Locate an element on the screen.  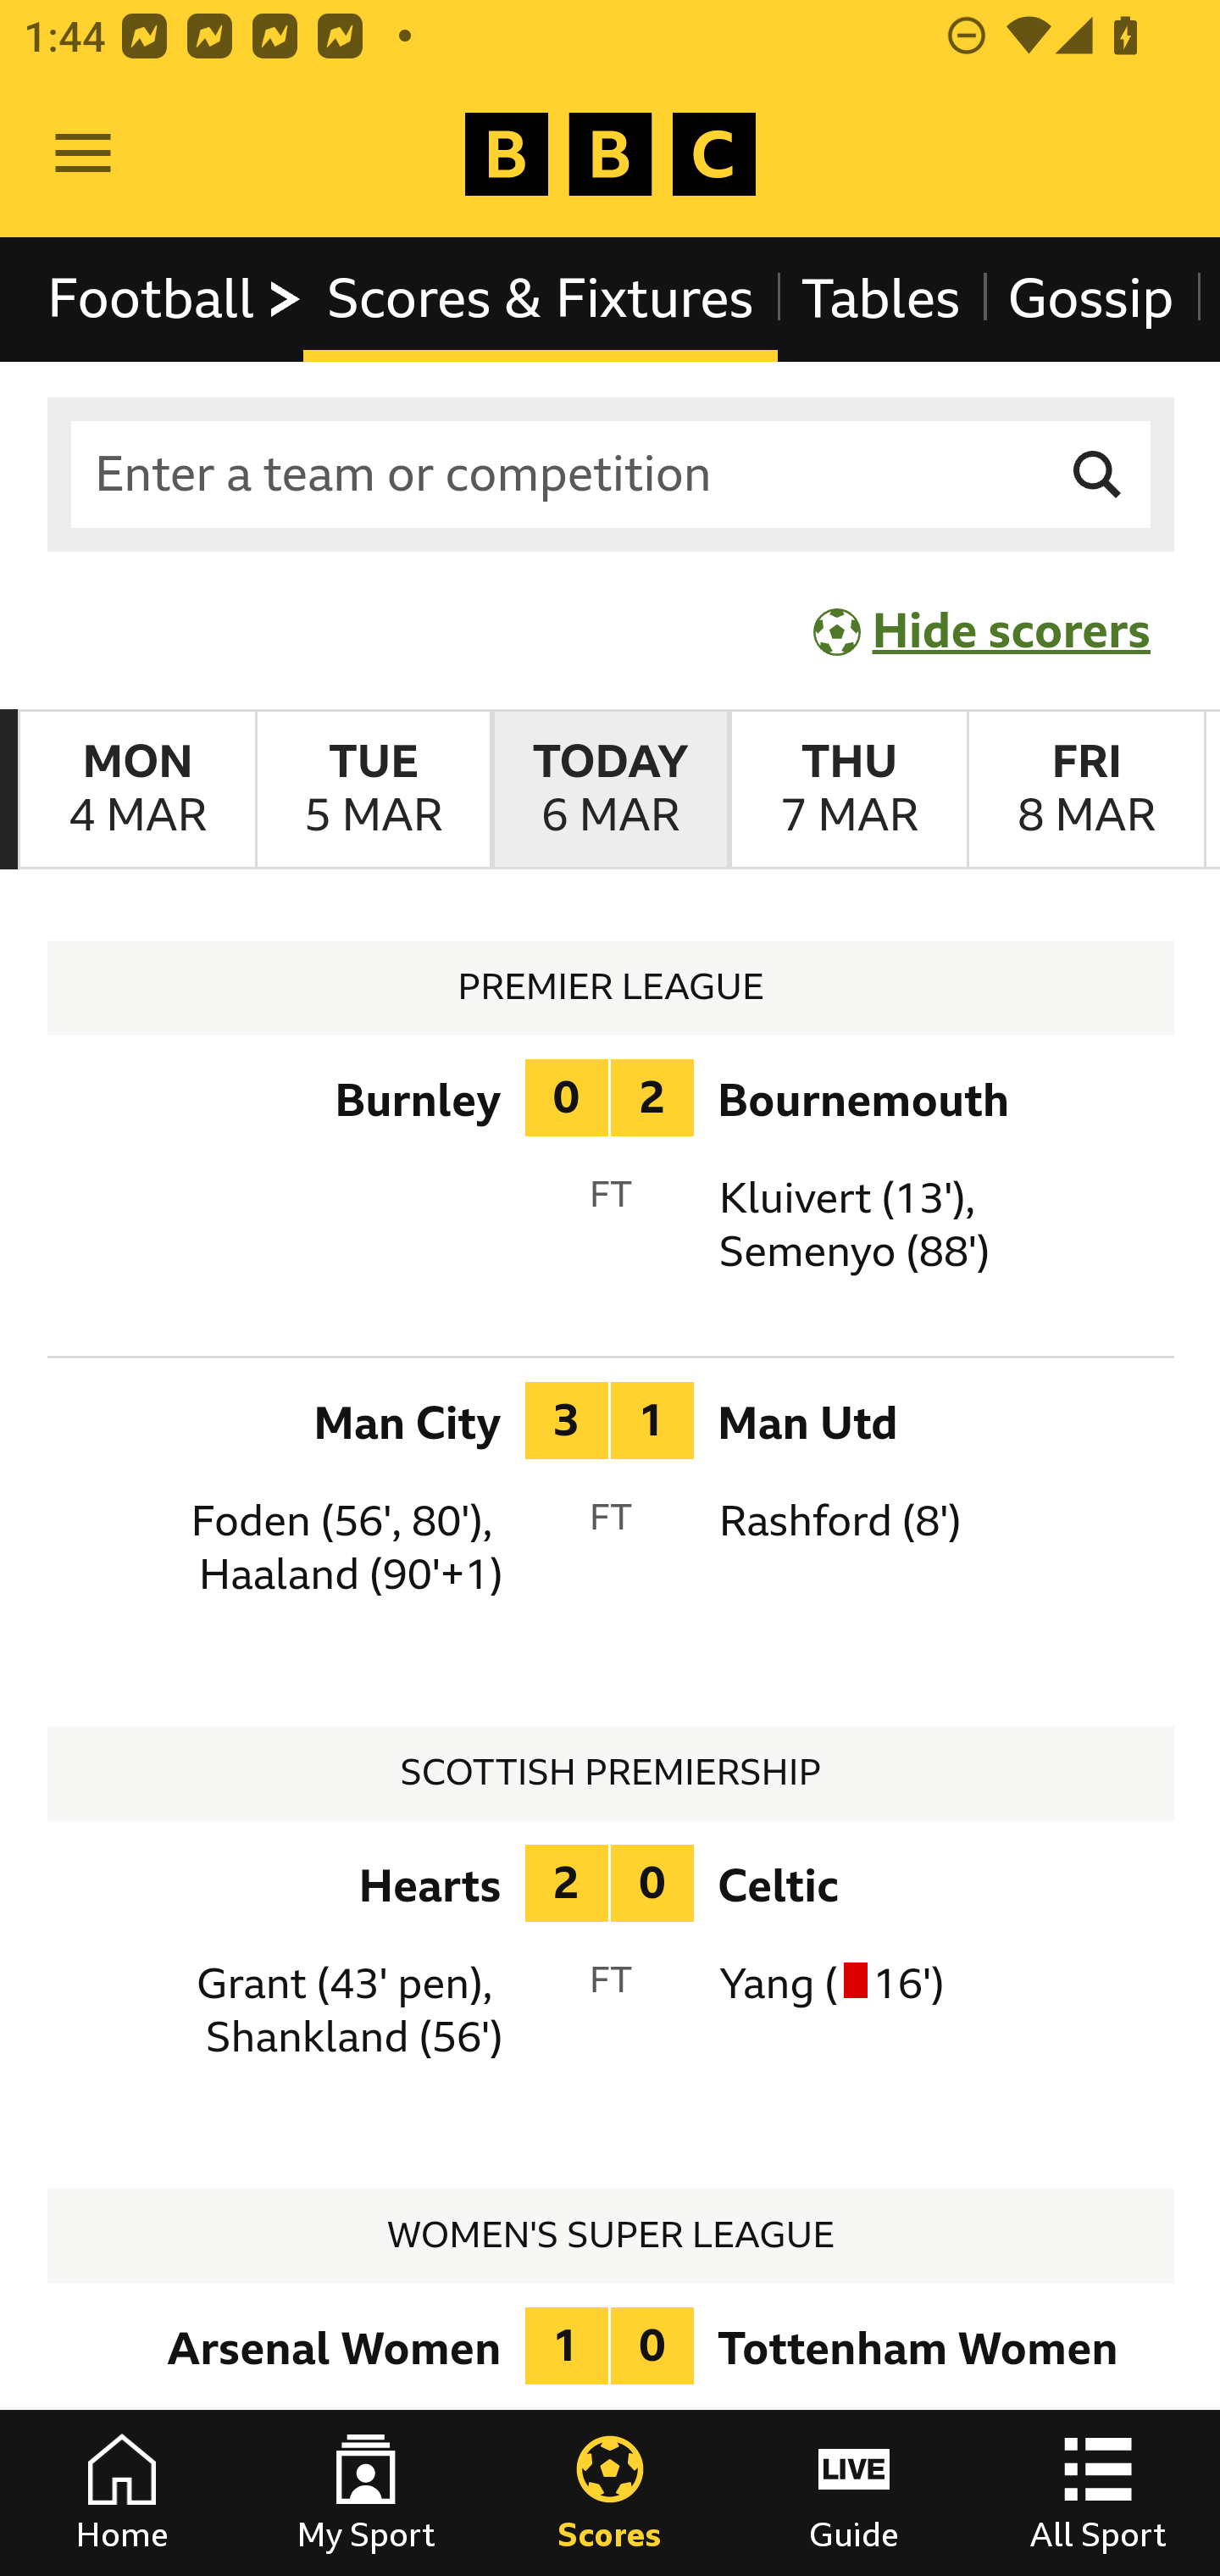
Scores & Fixtures is located at coordinates (541, 298).